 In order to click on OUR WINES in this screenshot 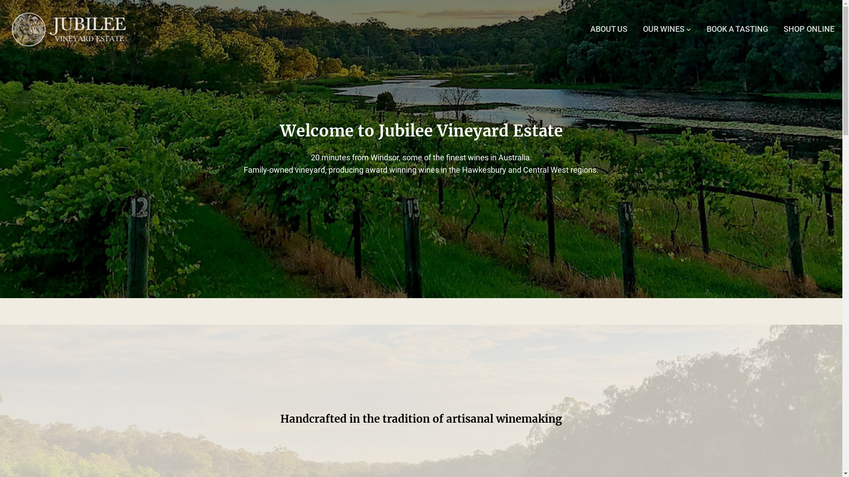, I will do `click(664, 29)`.